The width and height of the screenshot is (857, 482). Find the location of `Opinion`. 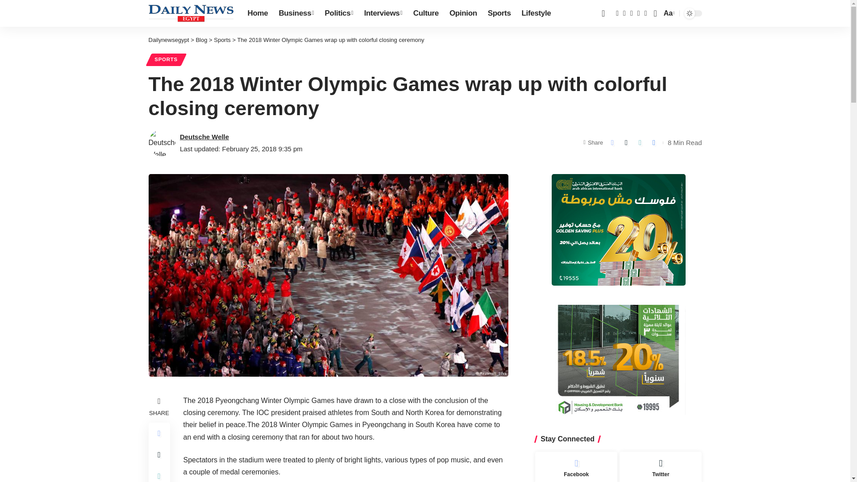

Opinion is located at coordinates (463, 13).